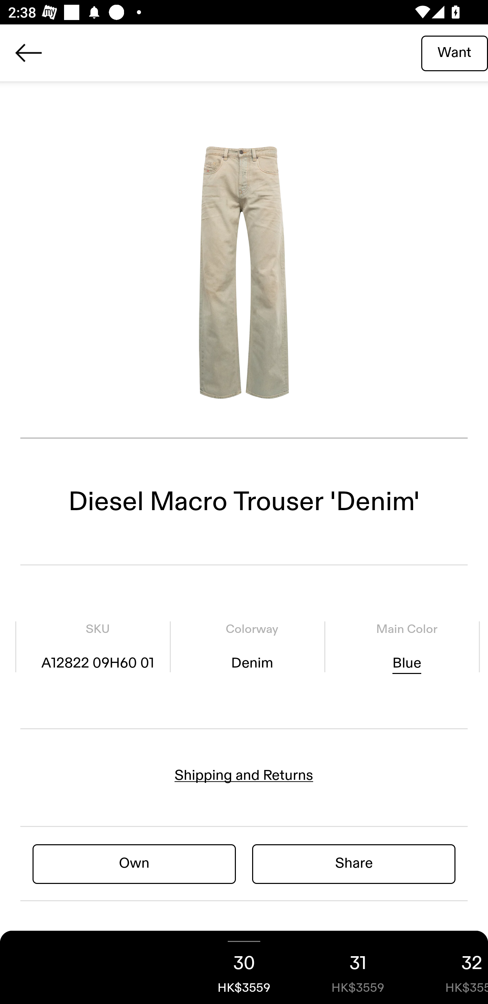  I want to click on Want, so click(454, 53).